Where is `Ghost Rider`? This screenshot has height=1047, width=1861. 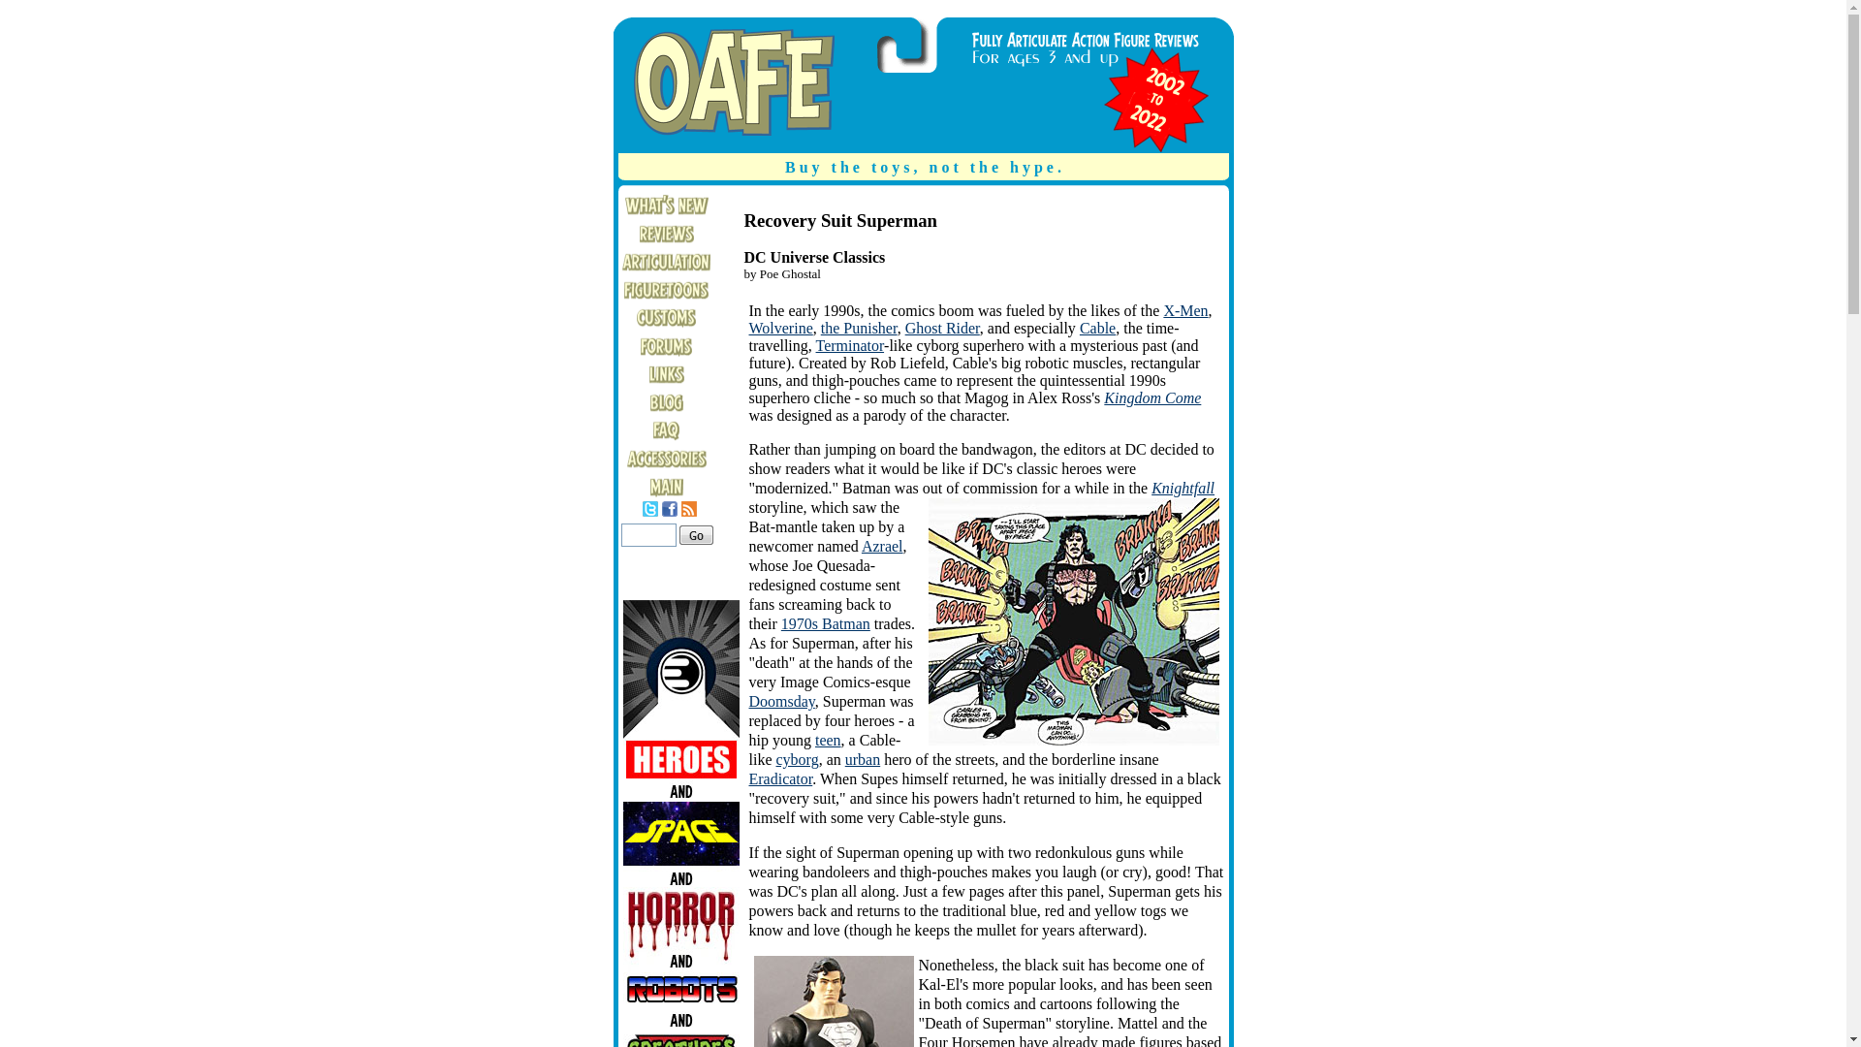
Ghost Rider is located at coordinates (942, 328).